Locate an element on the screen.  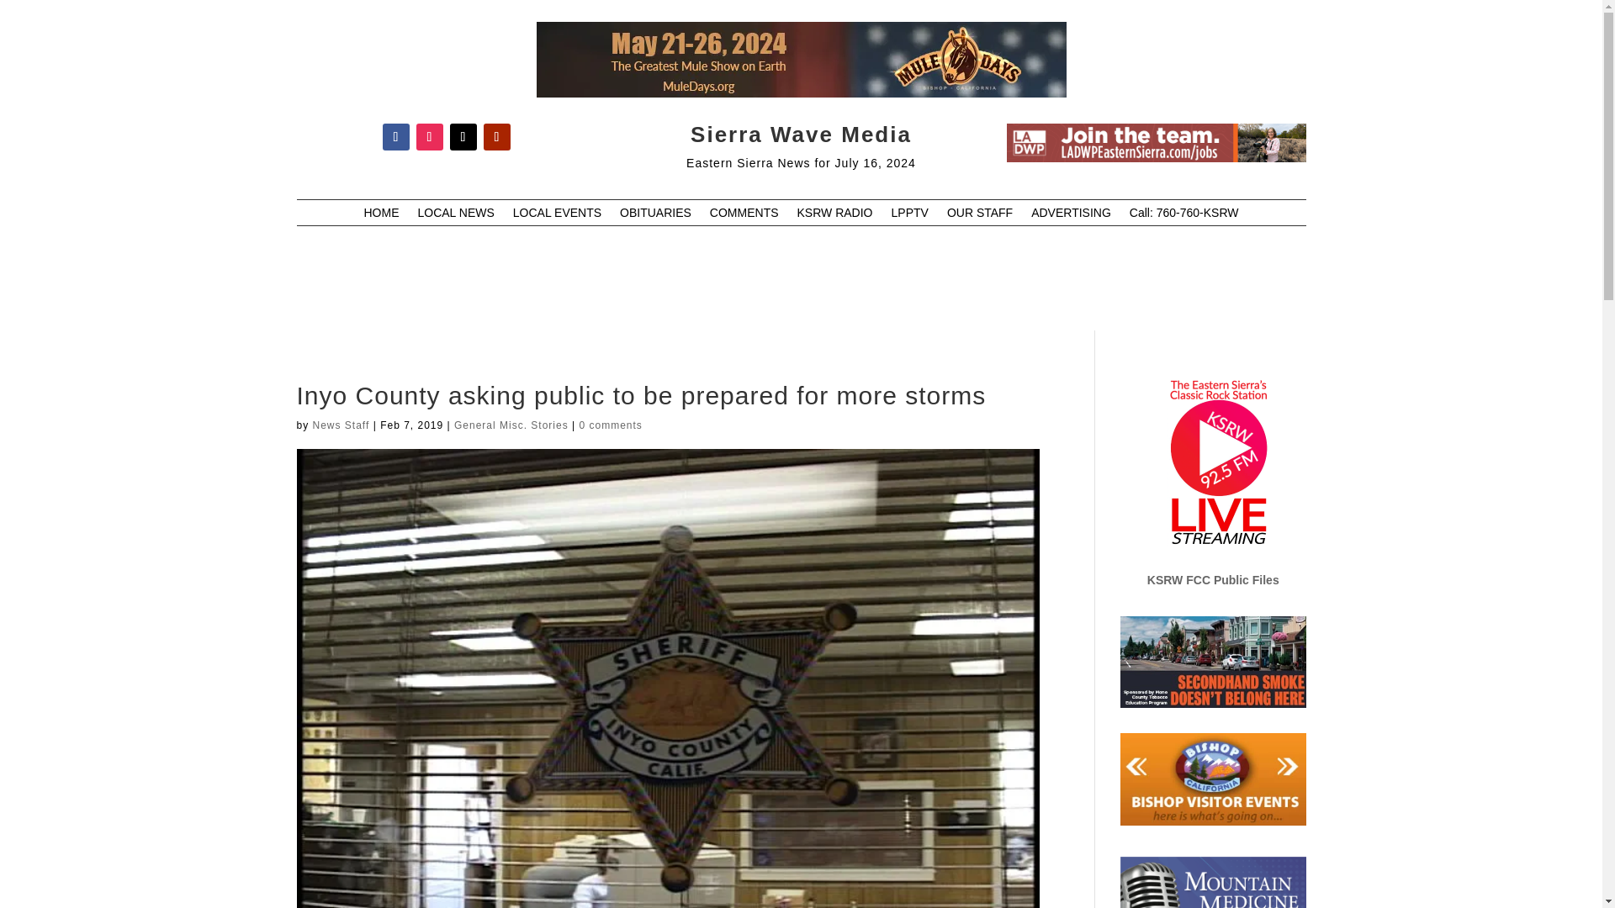
Follow on Youtube is located at coordinates (496, 136).